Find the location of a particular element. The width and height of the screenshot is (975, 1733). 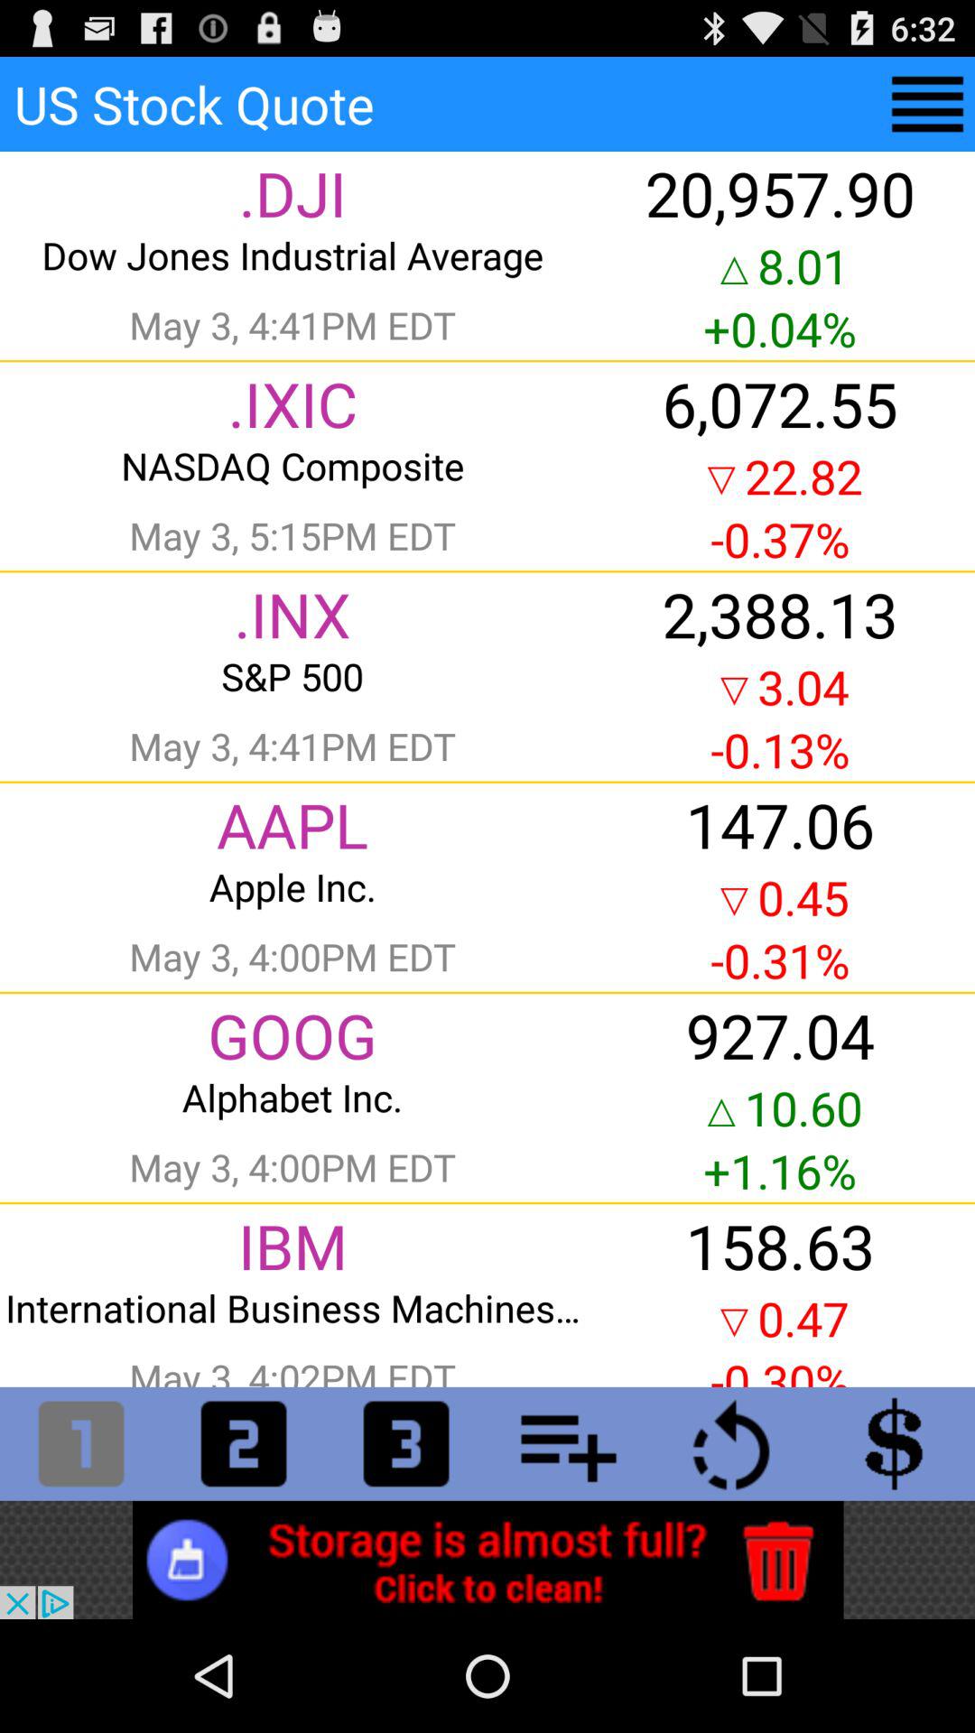

select the second tab is located at coordinates (244, 1443).